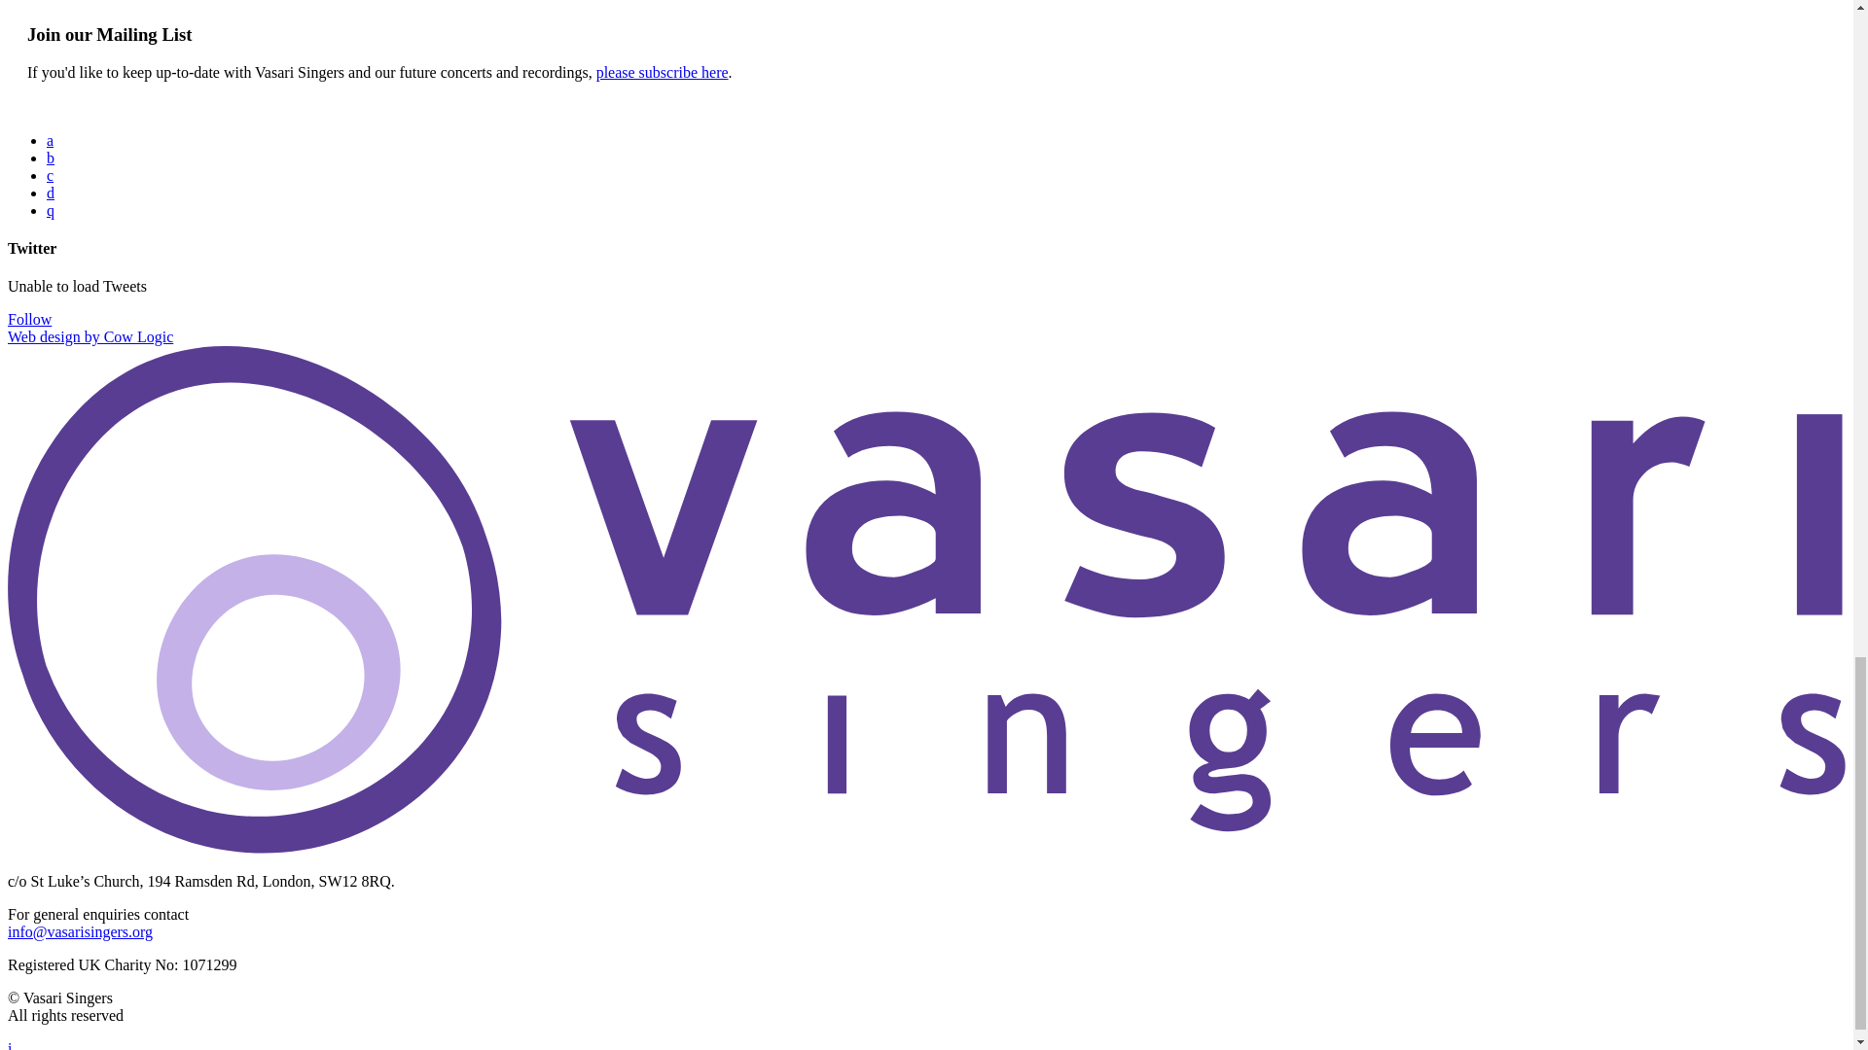 Image resolution: width=1868 pixels, height=1050 pixels. Describe the element at coordinates (90, 336) in the screenshot. I see `Web design by Cow Logic` at that location.